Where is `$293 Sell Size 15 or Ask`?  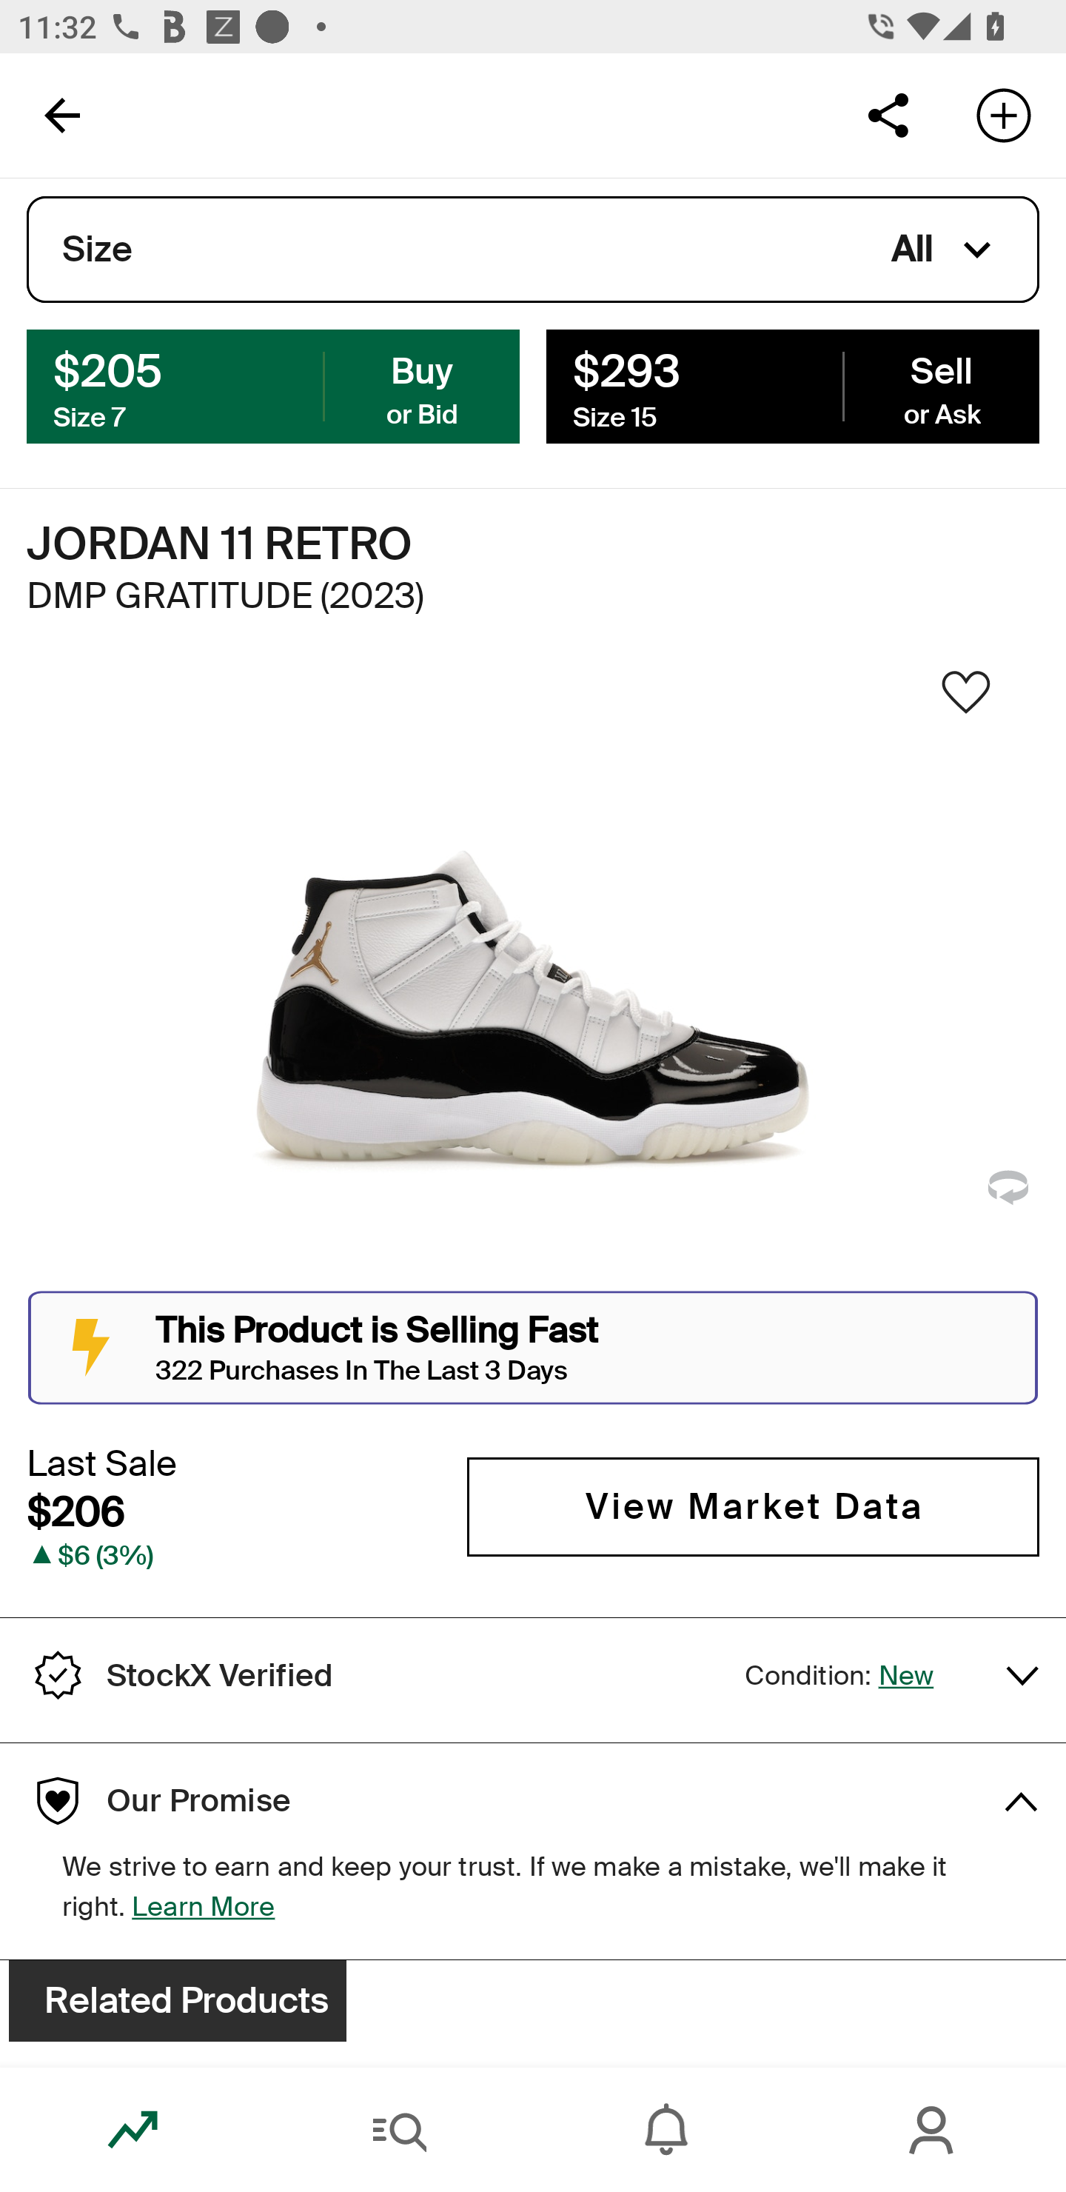
$293 Sell Size 15 or Ask is located at coordinates (792, 385).